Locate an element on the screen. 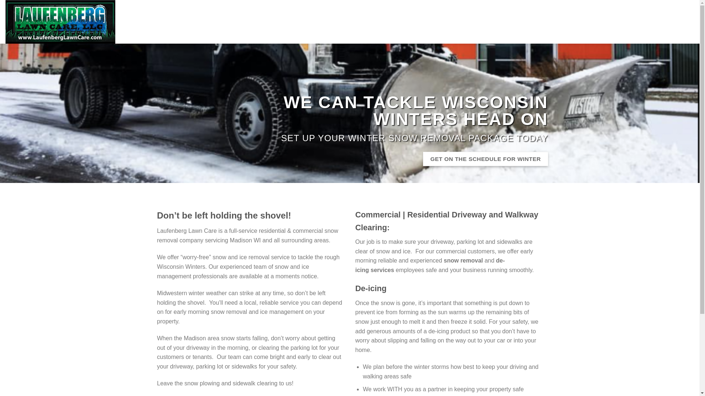 This screenshot has height=396, width=705. HOME is located at coordinates (412, 22).